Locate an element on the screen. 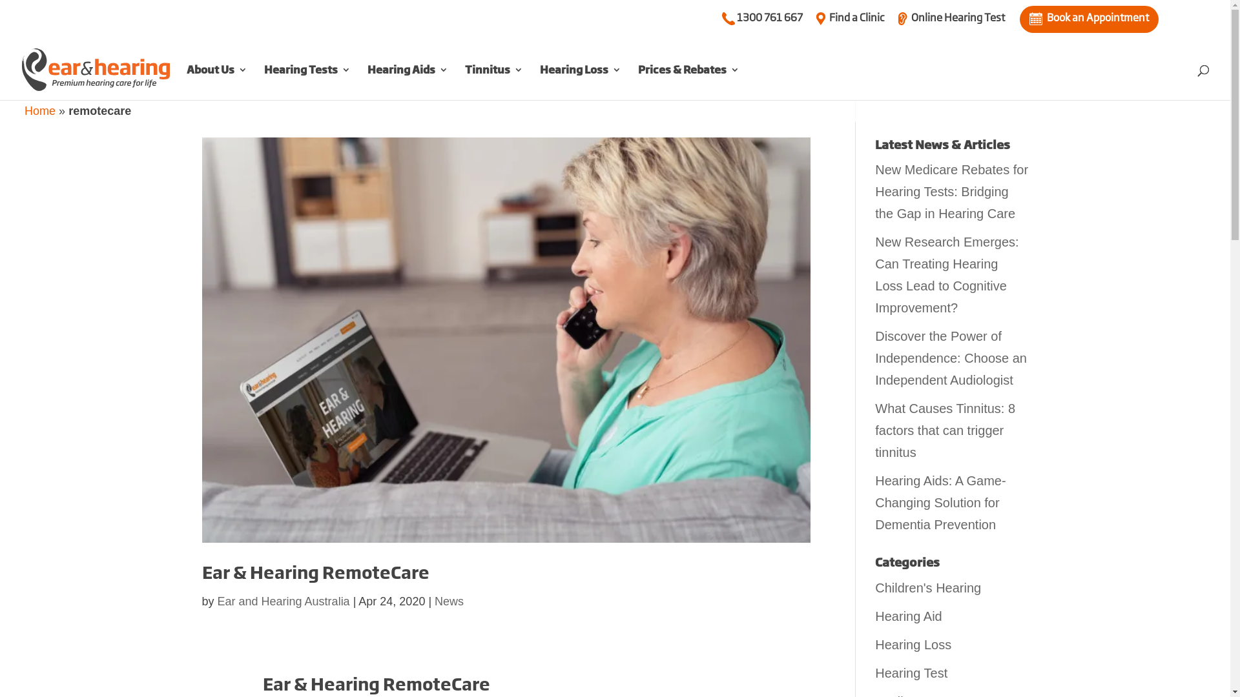  Ear & Hearing RemoteCare is located at coordinates (315, 572).